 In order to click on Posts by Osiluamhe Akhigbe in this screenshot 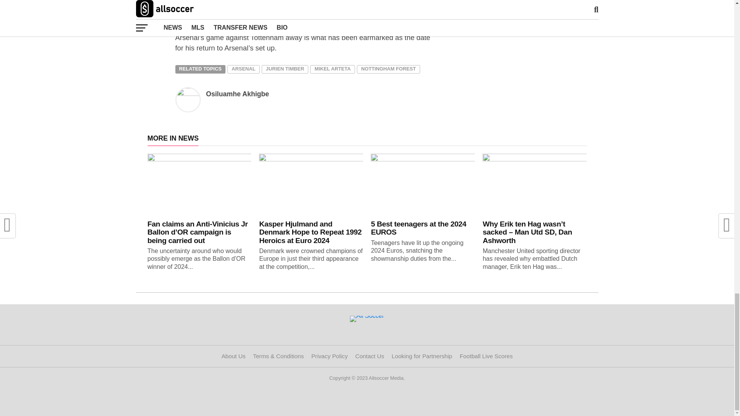, I will do `click(237, 94)`.